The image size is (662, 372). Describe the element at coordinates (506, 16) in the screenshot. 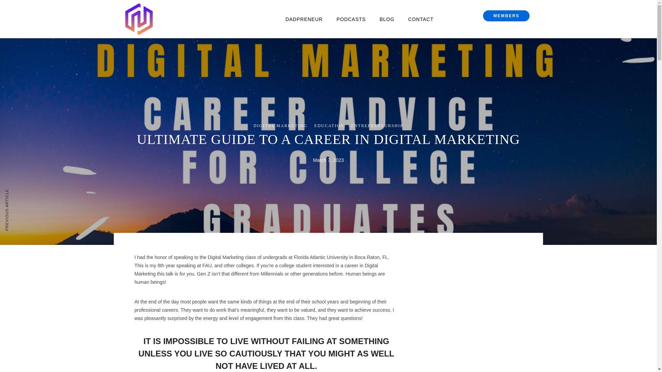

I see `MEMBERS` at that location.